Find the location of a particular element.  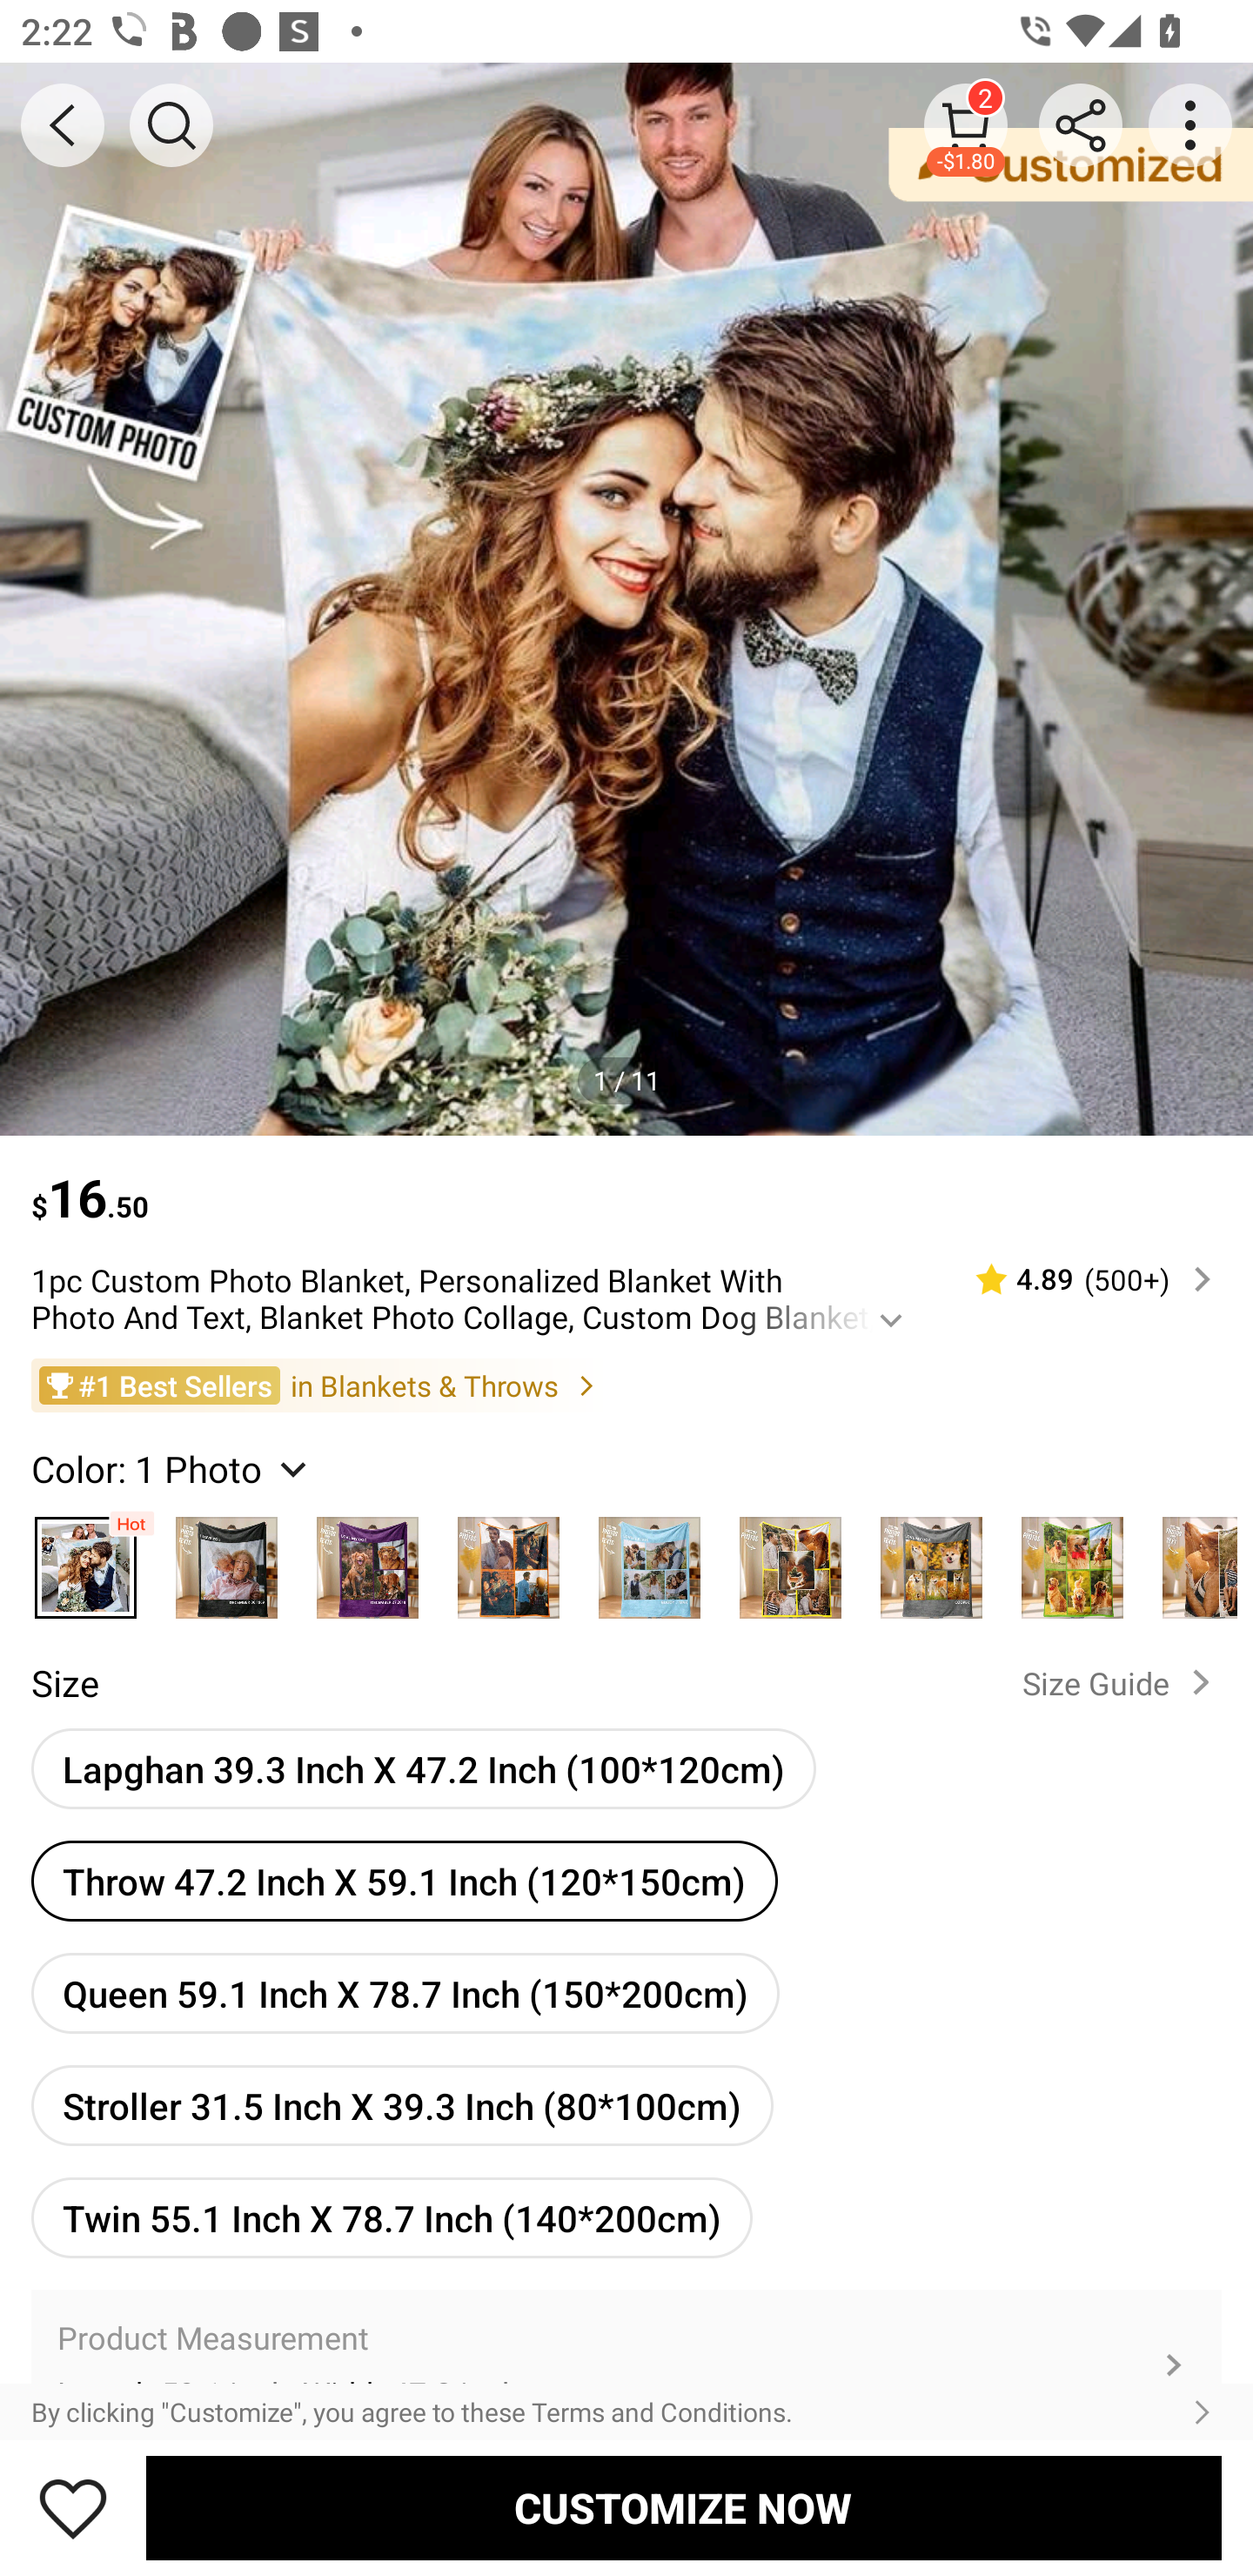

6 Photos is located at coordinates (1072, 1560).